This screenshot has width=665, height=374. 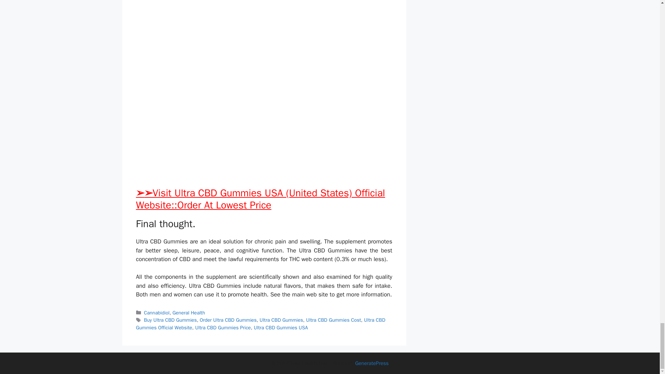 I want to click on Ultra CBD Gummies, so click(x=281, y=320).